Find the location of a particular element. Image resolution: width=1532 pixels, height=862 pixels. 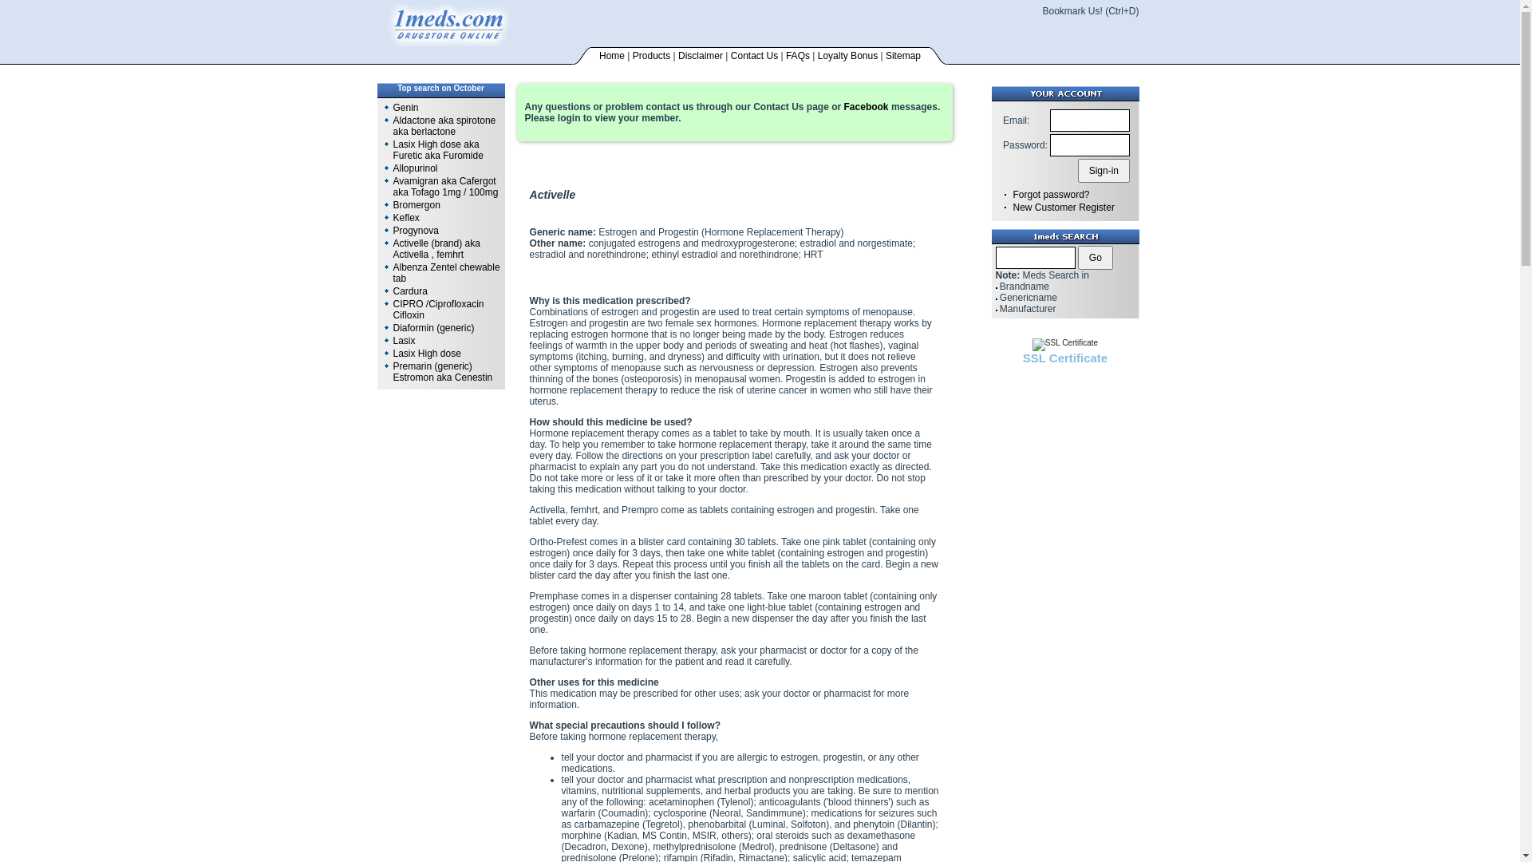

Contact Us is located at coordinates (755, 56).